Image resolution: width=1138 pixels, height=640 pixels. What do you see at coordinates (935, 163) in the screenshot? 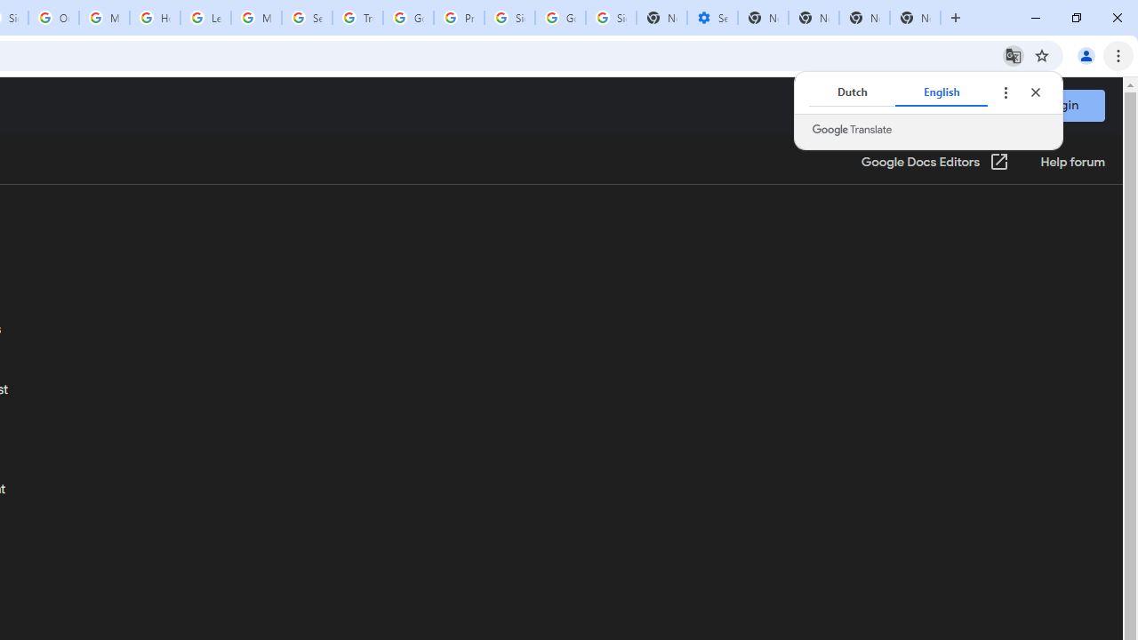
I see `Google Docs Editors (Opens in new window)` at bounding box center [935, 163].